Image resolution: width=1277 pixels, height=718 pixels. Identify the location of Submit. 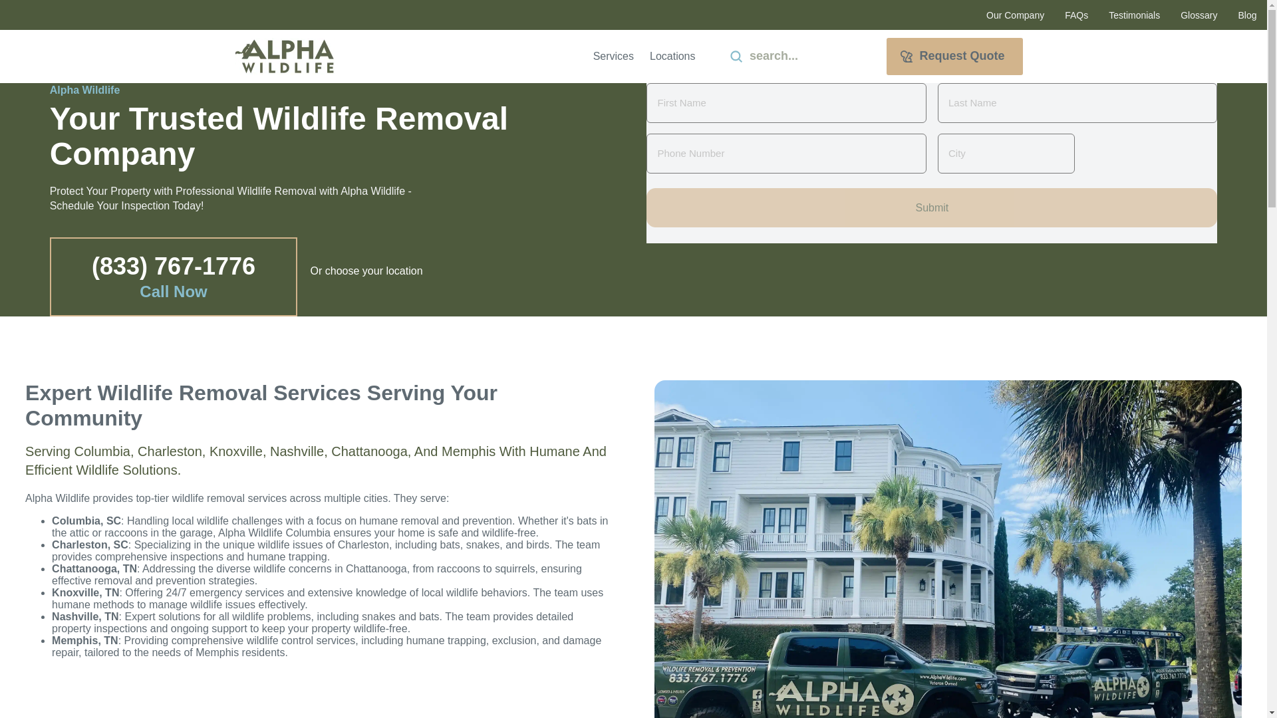
(736, 56).